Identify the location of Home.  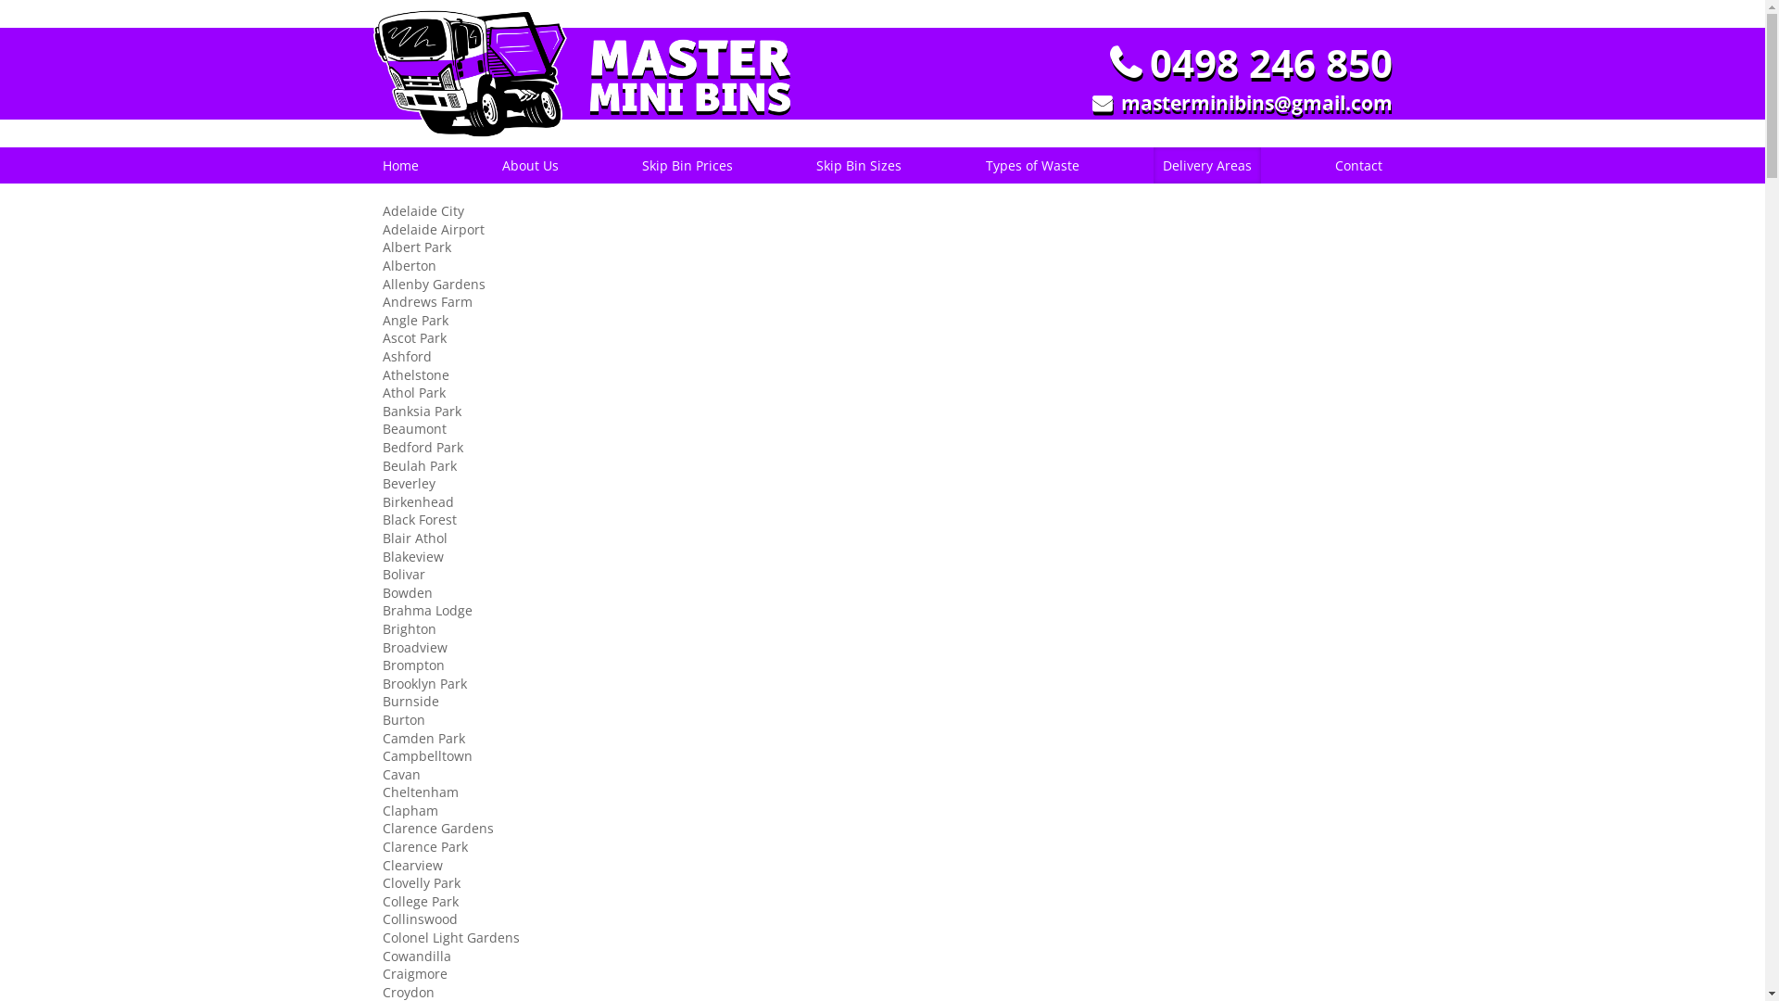
(400, 166).